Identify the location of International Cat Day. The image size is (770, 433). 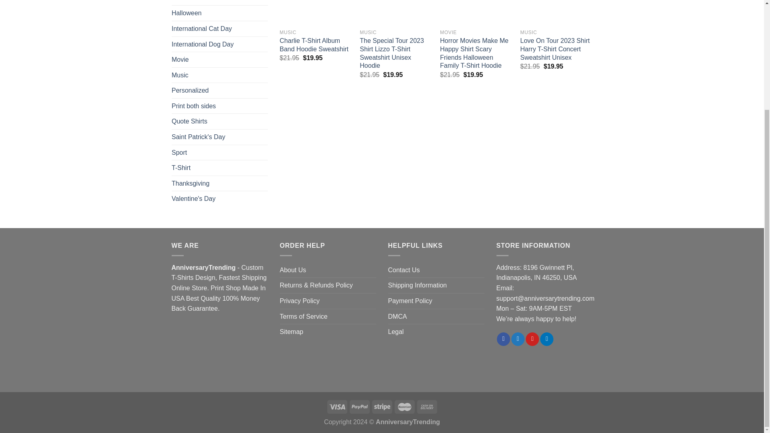
(220, 28).